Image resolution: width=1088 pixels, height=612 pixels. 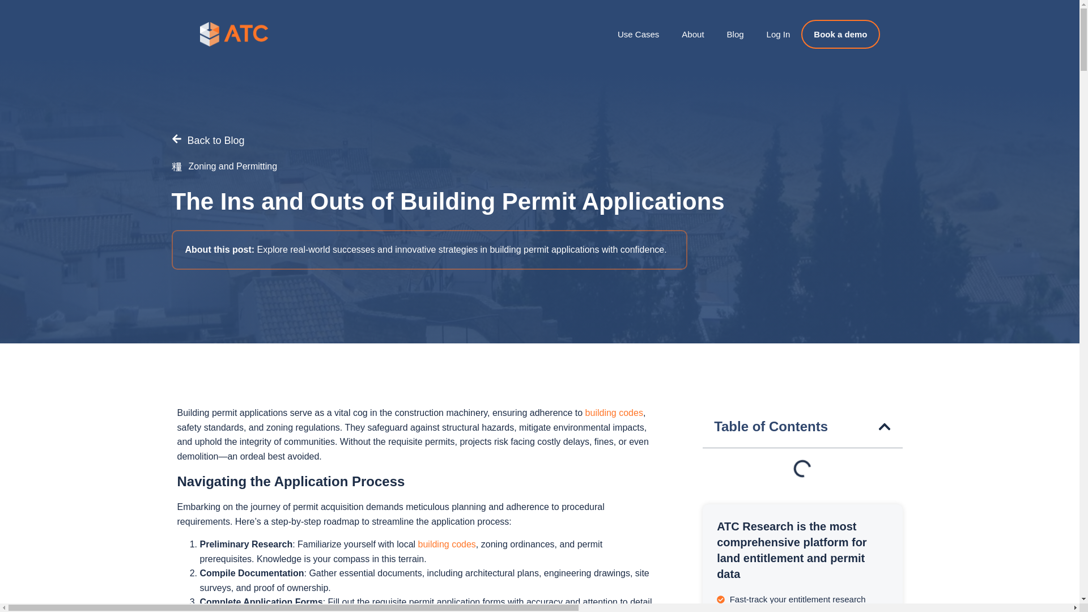 What do you see at coordinates (447, 544) in the screenshot?
I see `building codes` at bounding box center [447, 544].